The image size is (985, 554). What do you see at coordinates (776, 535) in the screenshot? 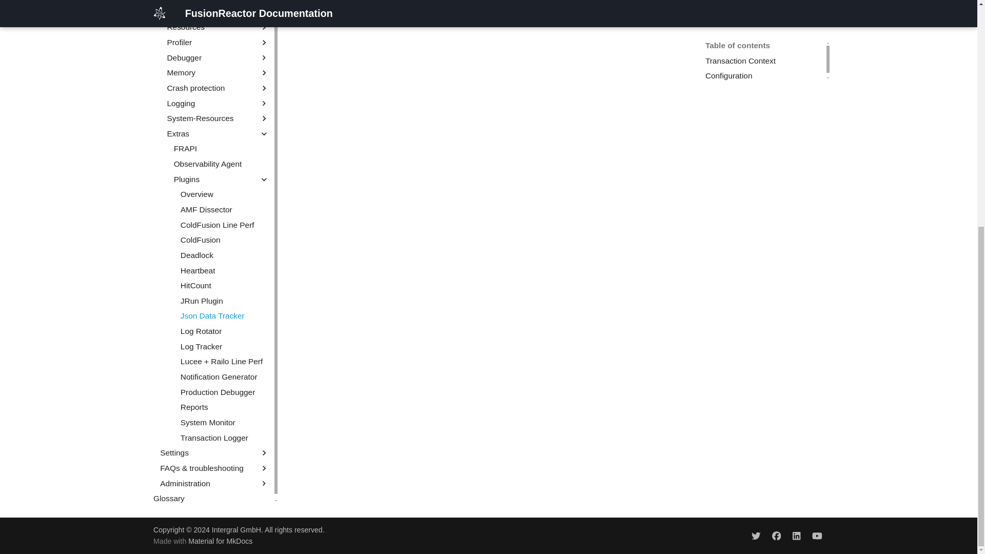
I see `www.facebook.com` at bounding box center [776, 535].